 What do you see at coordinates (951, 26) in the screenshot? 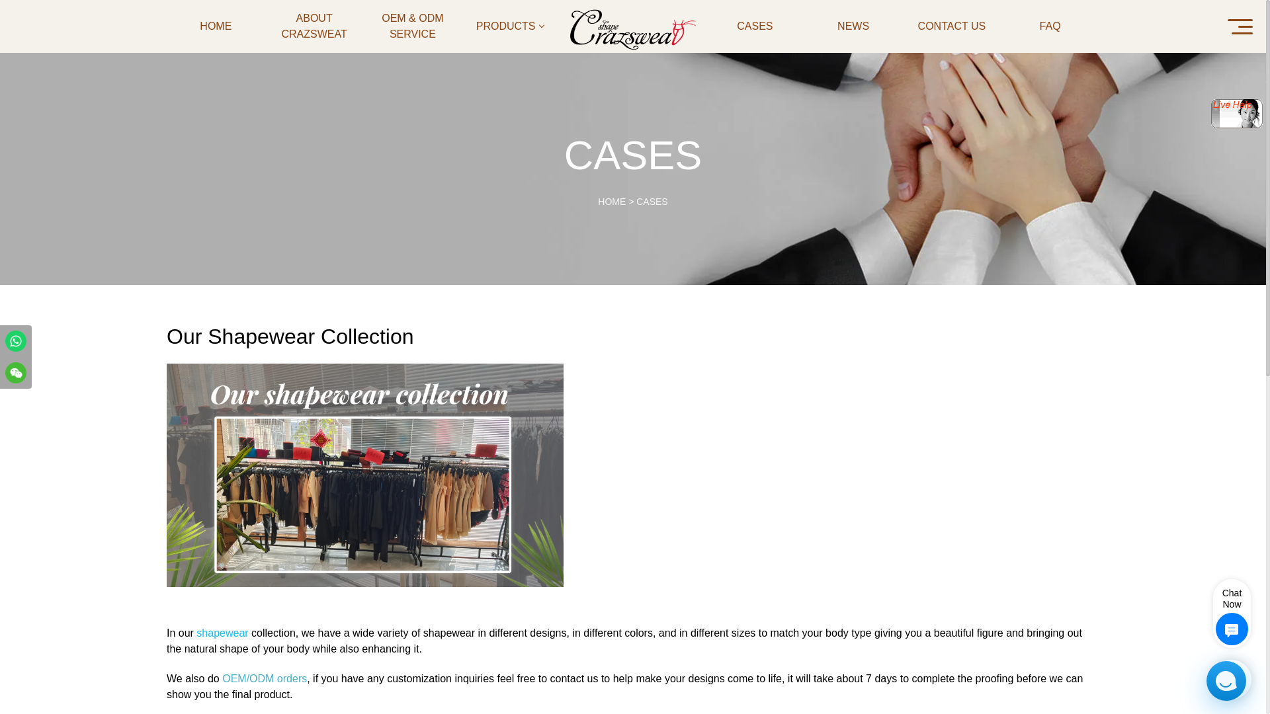
I see `CONTACT US` at bounding box center [951, 26].